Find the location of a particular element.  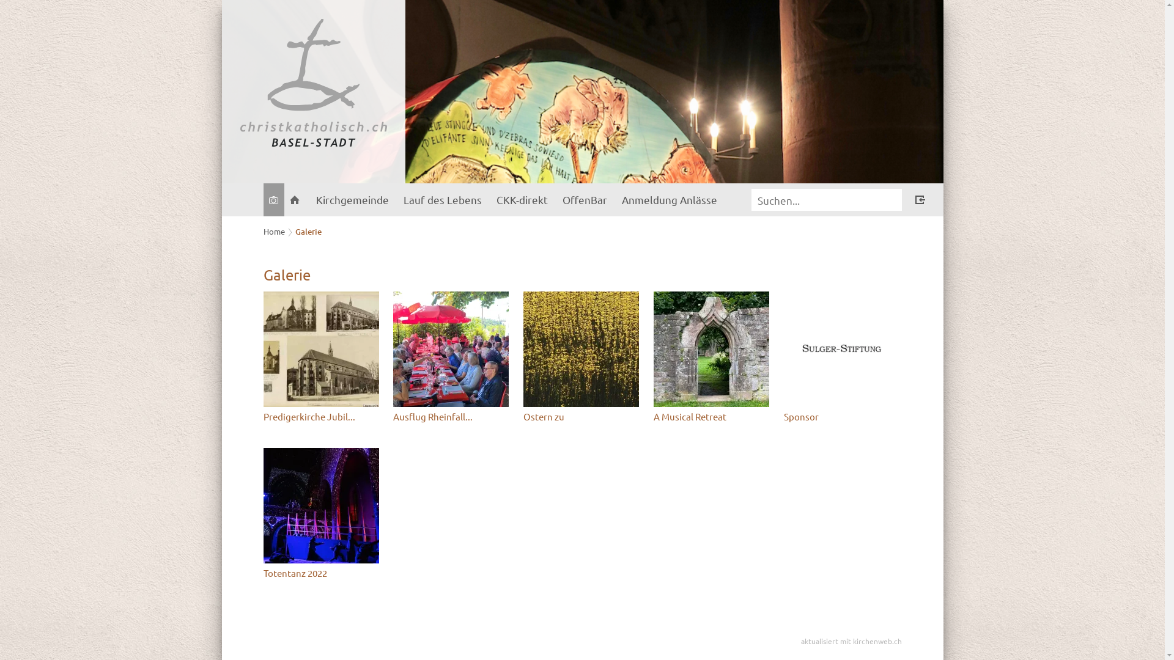

aktualisiert mit kirchenweb.ch is located at coordinates (851, 641).